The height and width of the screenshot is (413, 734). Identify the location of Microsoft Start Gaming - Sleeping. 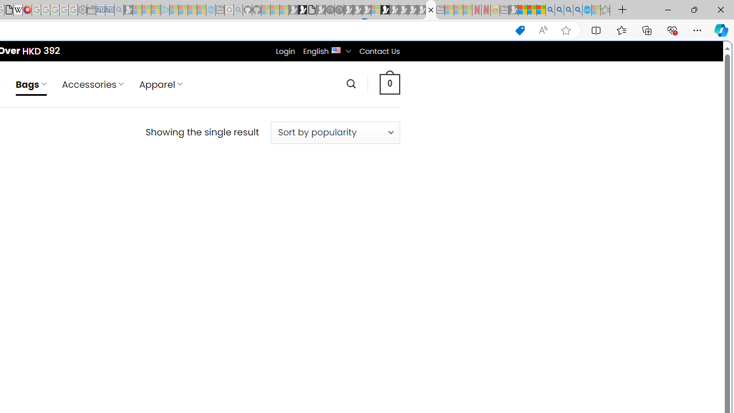
(128, 10).